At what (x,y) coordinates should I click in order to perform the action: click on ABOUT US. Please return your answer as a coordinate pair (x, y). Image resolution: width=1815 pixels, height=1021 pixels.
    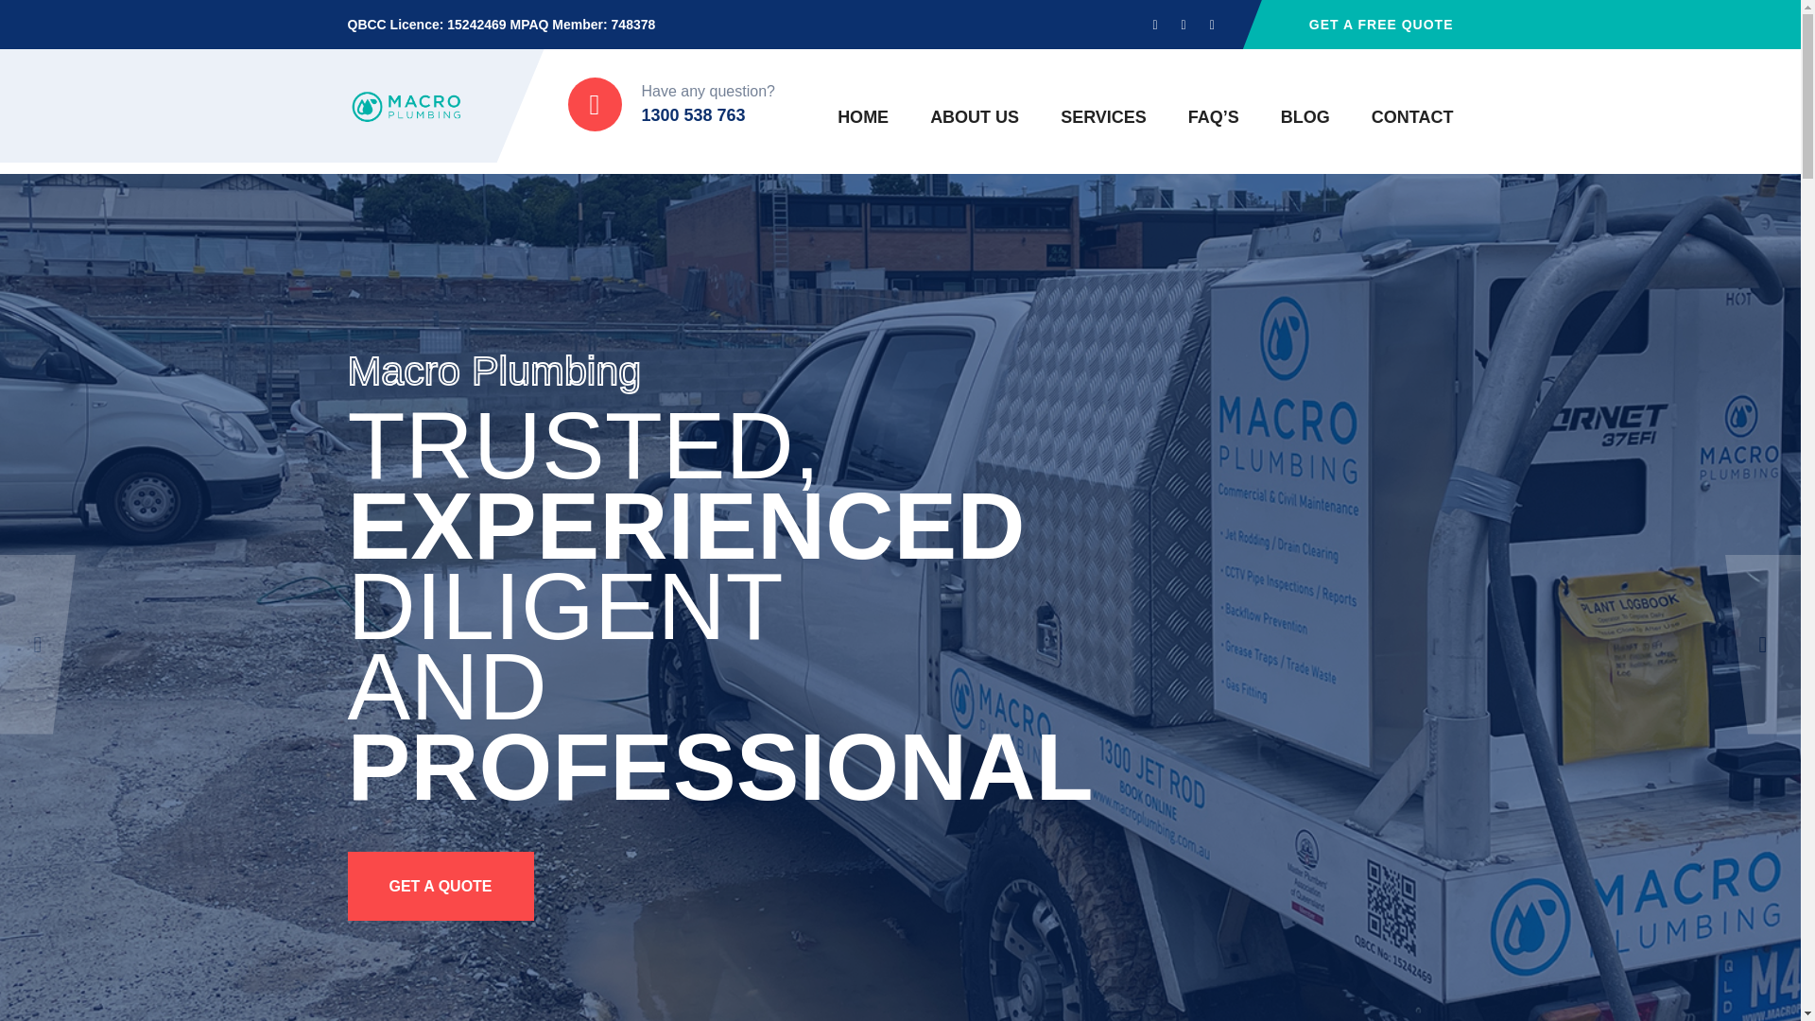
    Looking at the image, I should click on (974, 117).